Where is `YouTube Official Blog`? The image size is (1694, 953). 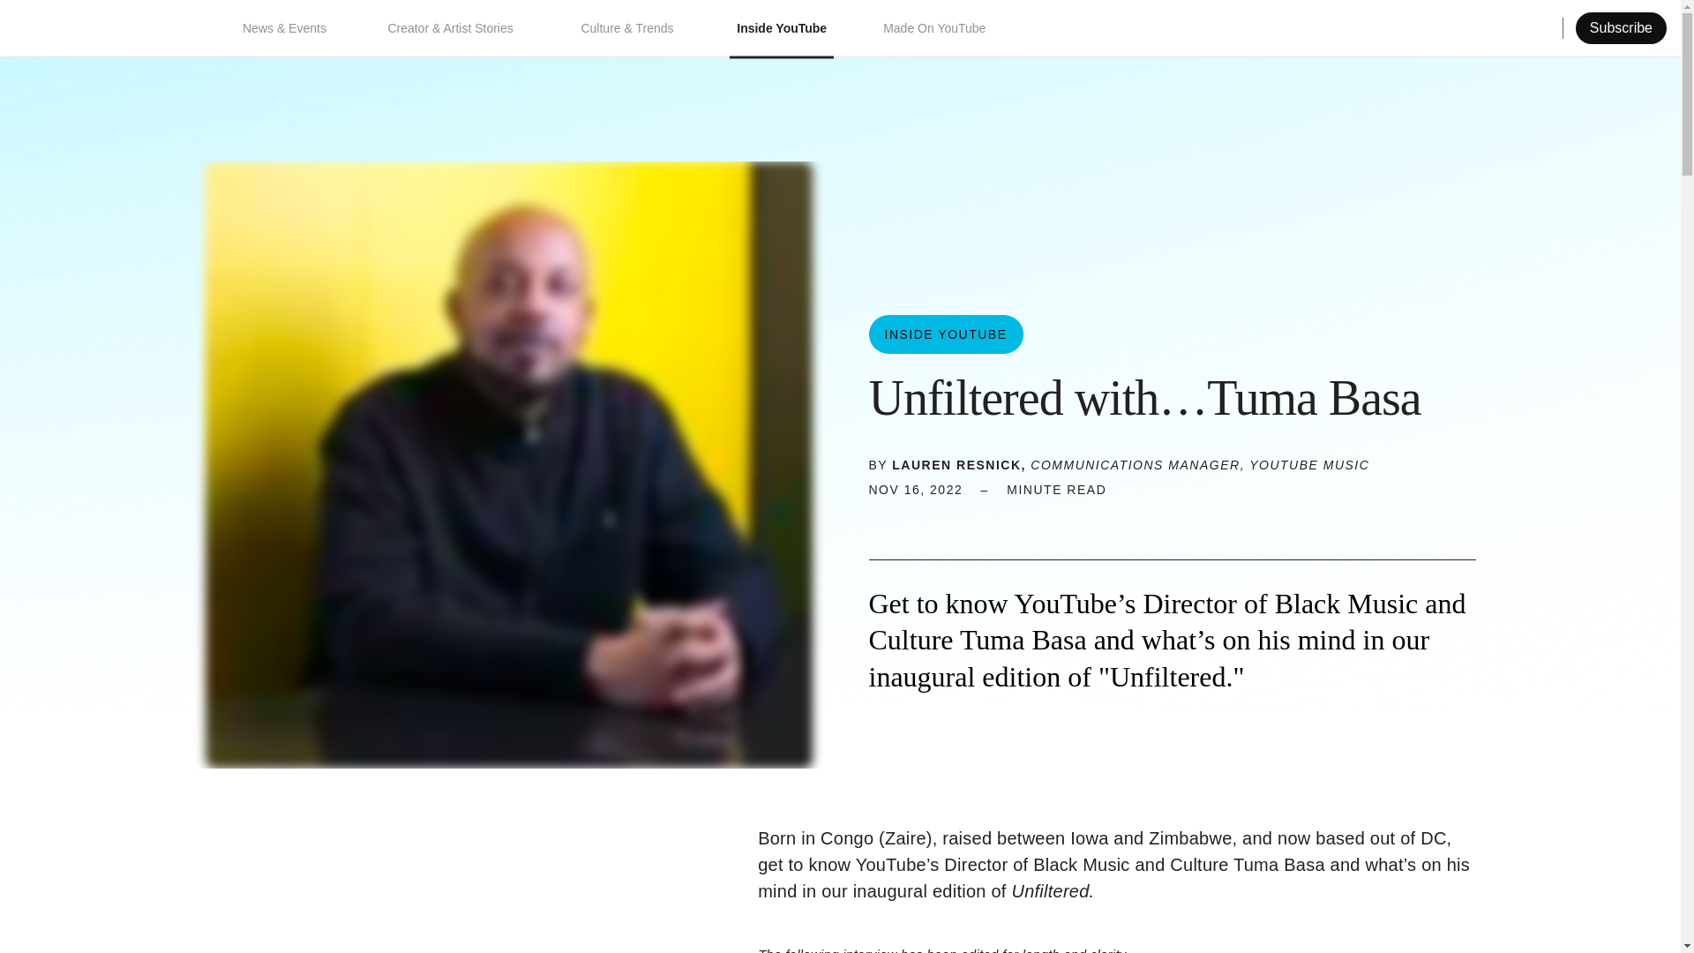 YouTube Official Blog is located at coordinates (104, 28).